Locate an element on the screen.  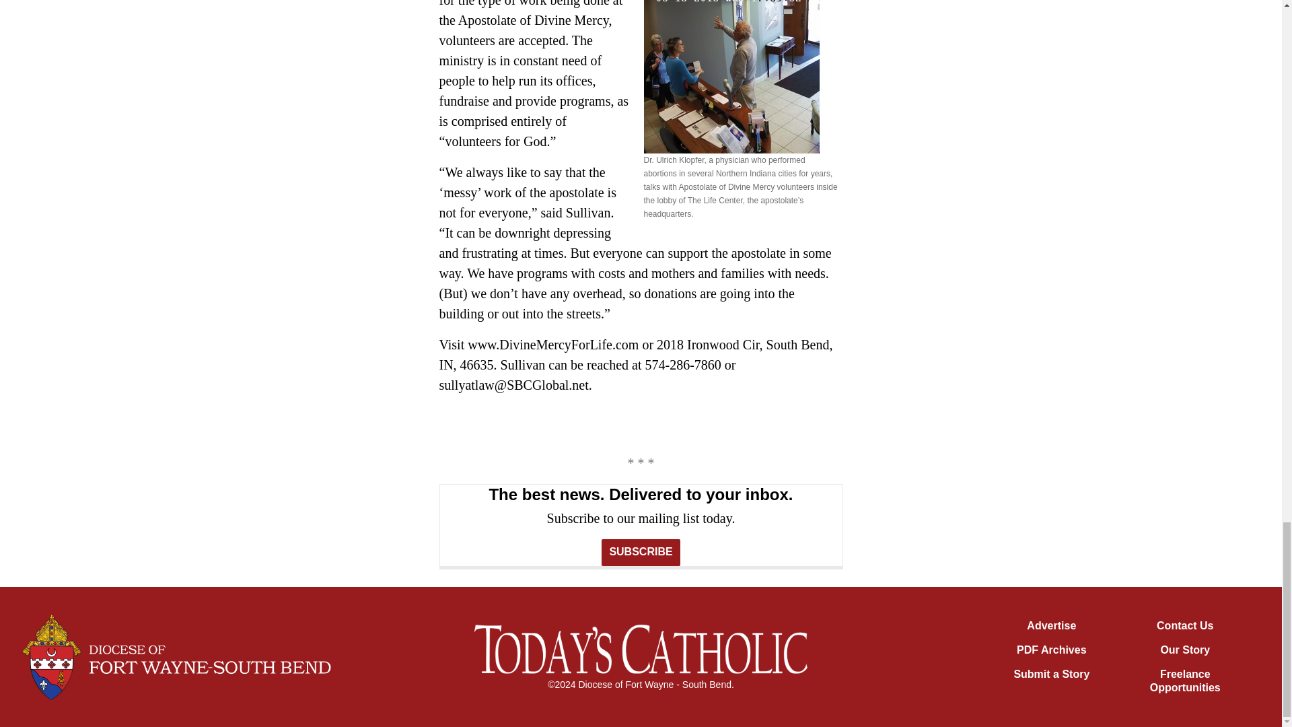
Contact Us is located at coordinates (1184, 626).